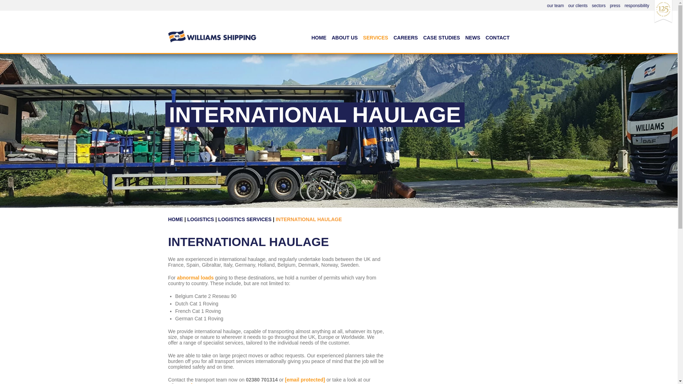 Image resolution: width=683 pixels, height=384 pixels. Describe the element at coordinates (376, 40) in the screenshot. I see `SERVICES` at that location.